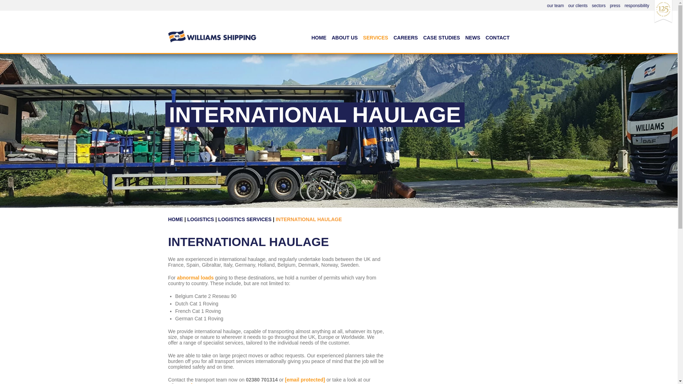 Image resolution: width=683 pixels, height=384 pixels. Describe the element at coordinates (376, 40) in the screenshot. I see `SERVICES` at that location.